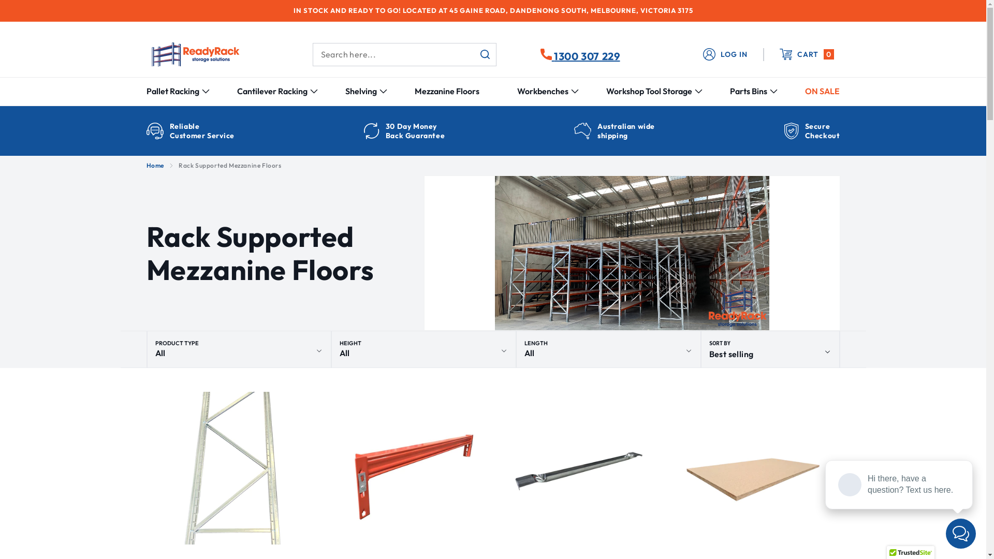 The height and width of the screenshot is (559, 994). I want to click on Cantilever Racking, so click(272, 91).